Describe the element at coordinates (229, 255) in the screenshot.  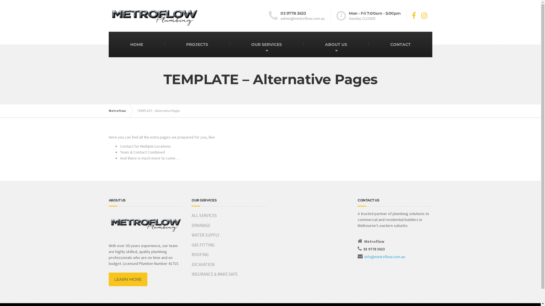
I see `ROOFING` at that location.